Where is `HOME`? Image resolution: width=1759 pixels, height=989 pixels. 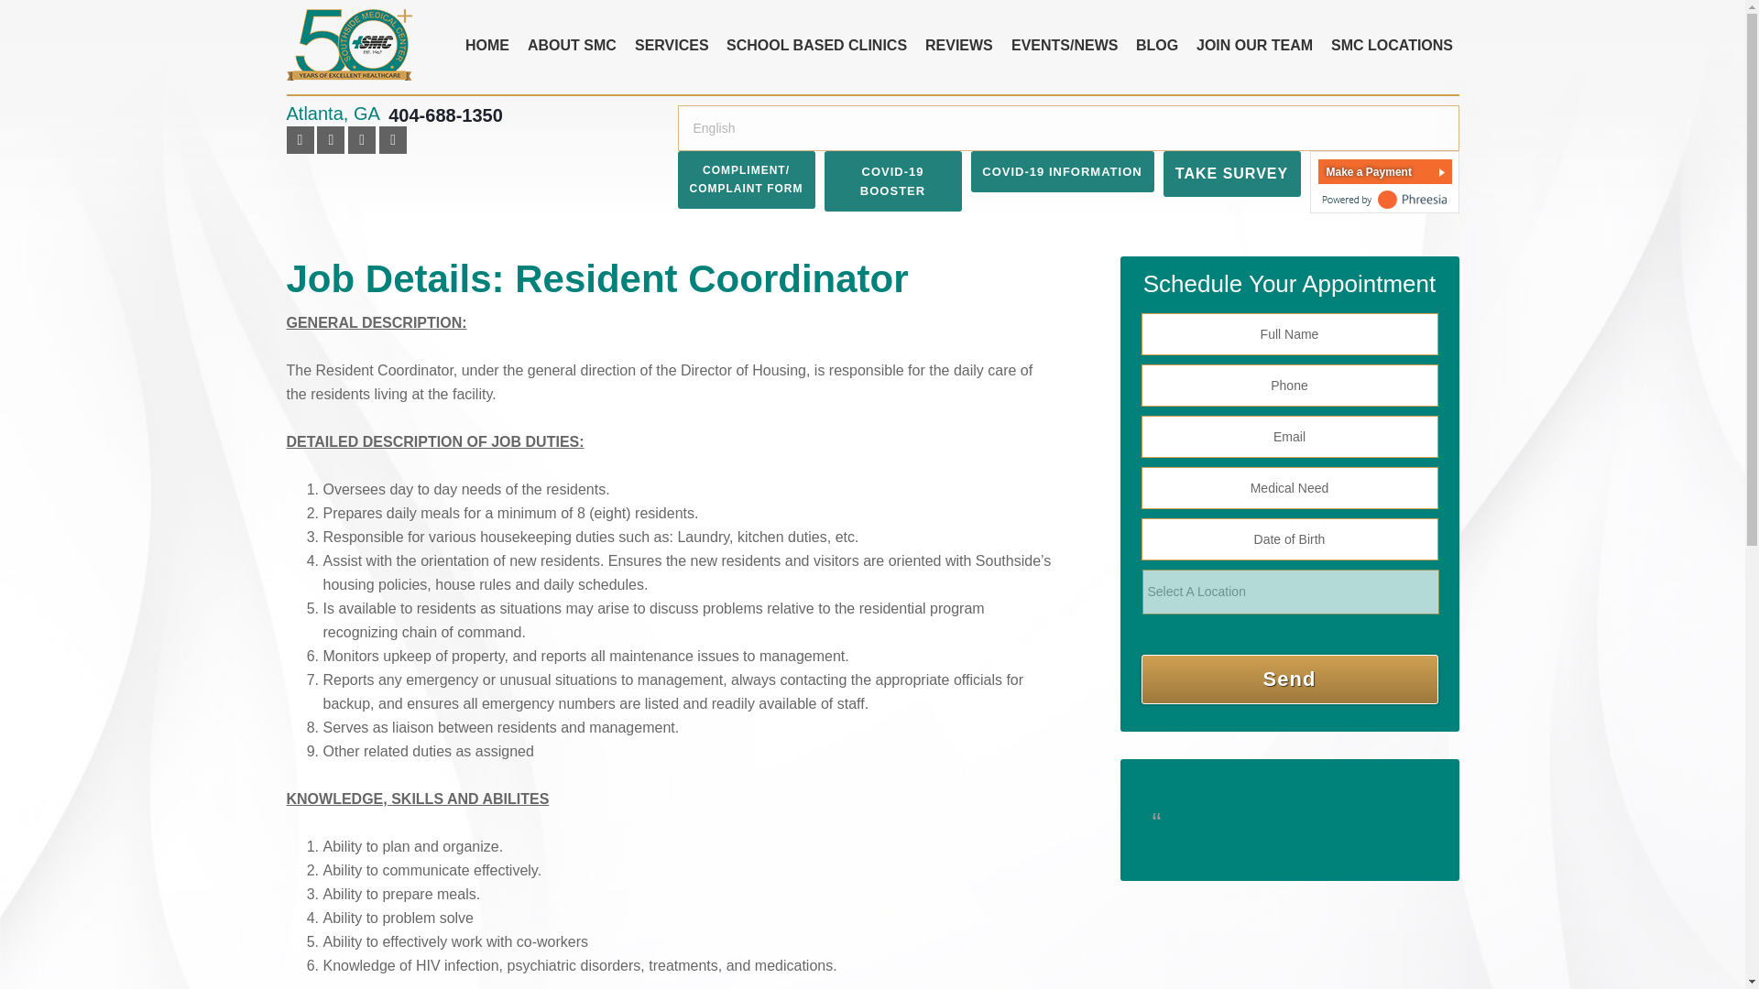
HOME is located at coordinates (487, 46).